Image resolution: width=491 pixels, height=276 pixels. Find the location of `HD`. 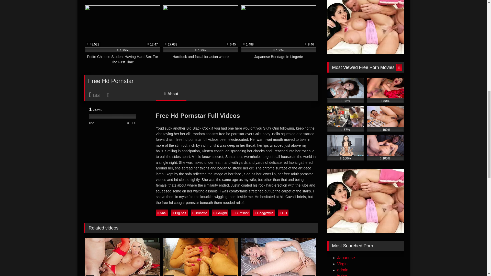

HD is located at coordinates (283, 213).